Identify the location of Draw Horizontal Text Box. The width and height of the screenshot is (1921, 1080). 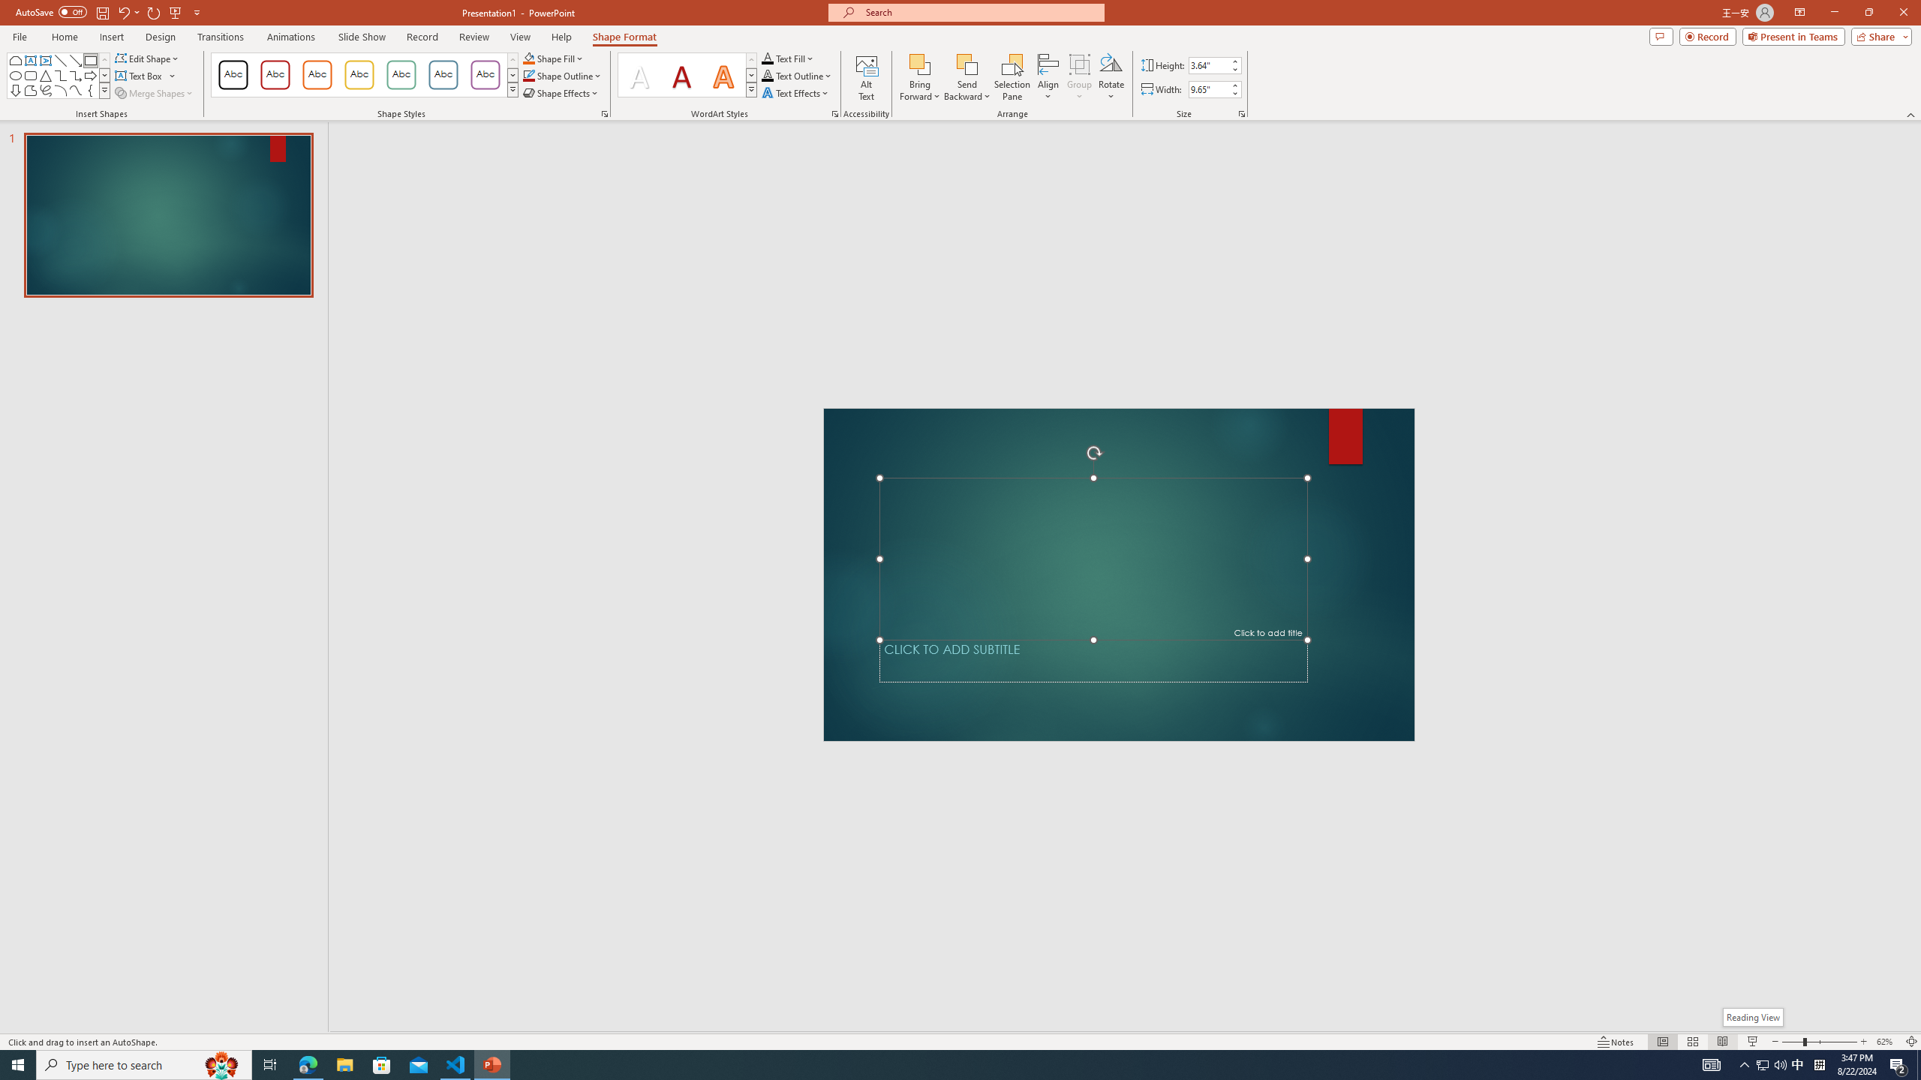
(140, 75).